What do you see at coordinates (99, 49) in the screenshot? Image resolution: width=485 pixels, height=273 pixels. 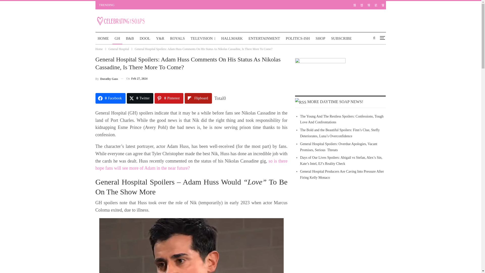 I see `Home` at bounding box center [99, 49].